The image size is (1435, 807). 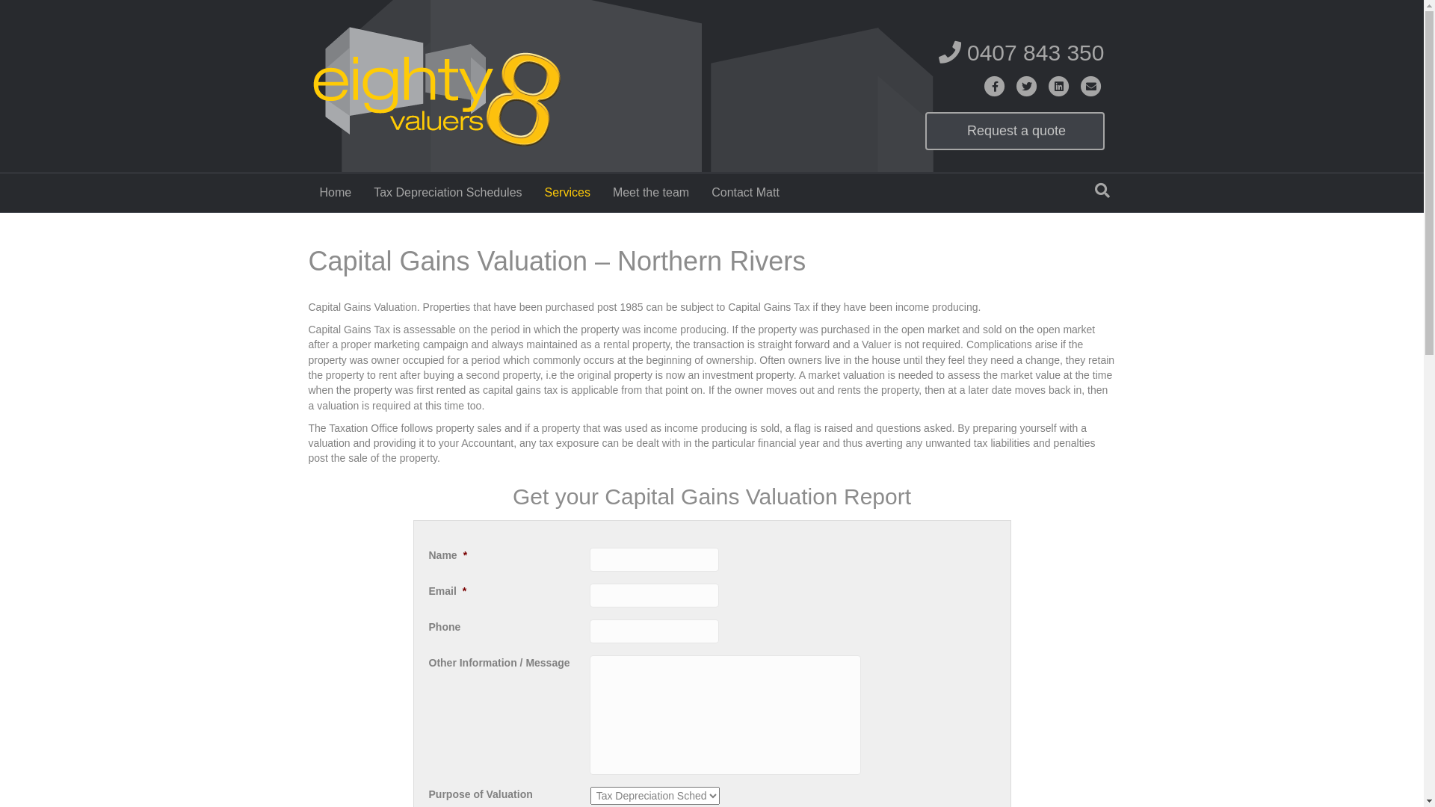 I want to click on Contact Matt, so click(x=746, y=193).